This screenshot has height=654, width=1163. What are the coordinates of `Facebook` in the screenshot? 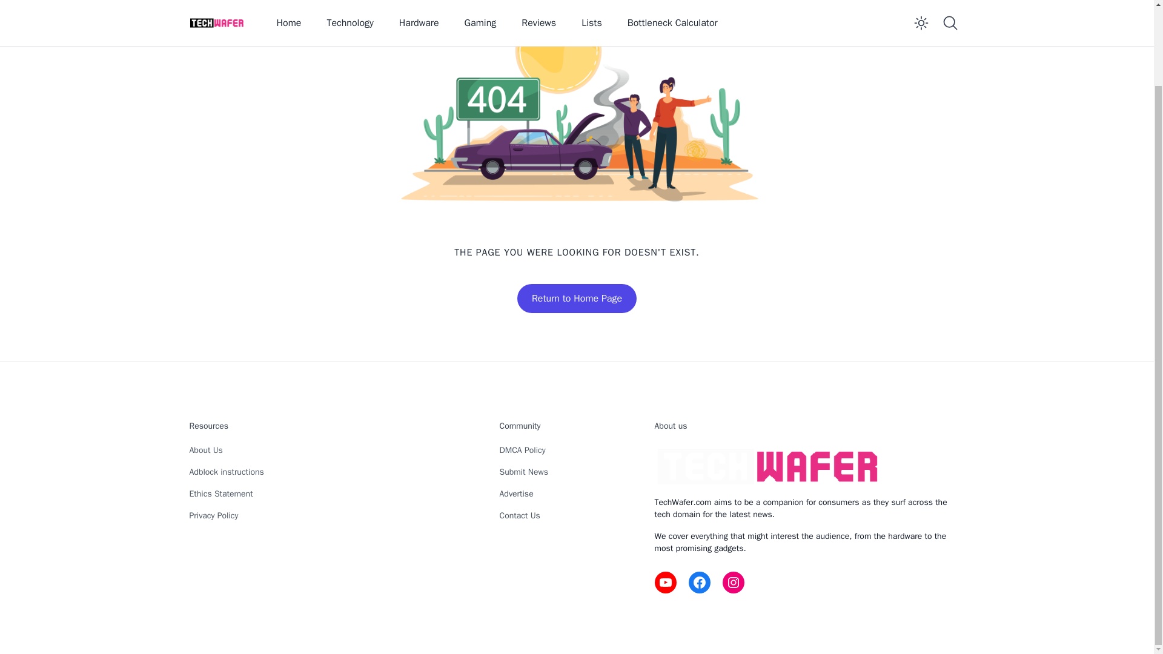 It's located at (699, 582).